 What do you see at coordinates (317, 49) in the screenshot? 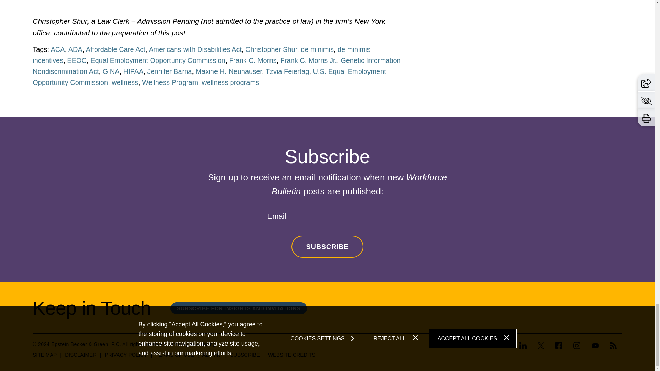
I see `de minimis` at bounding box center [317, 49].